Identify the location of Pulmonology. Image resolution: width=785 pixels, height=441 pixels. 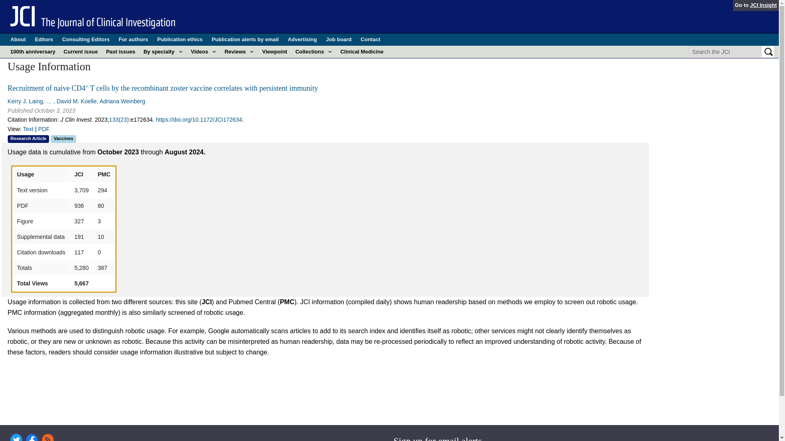
(163, 162).